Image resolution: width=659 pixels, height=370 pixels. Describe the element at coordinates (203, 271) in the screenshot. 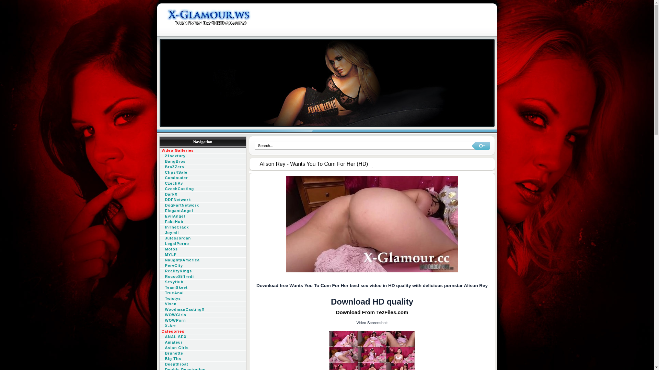

I see `RealityKings` at that location.